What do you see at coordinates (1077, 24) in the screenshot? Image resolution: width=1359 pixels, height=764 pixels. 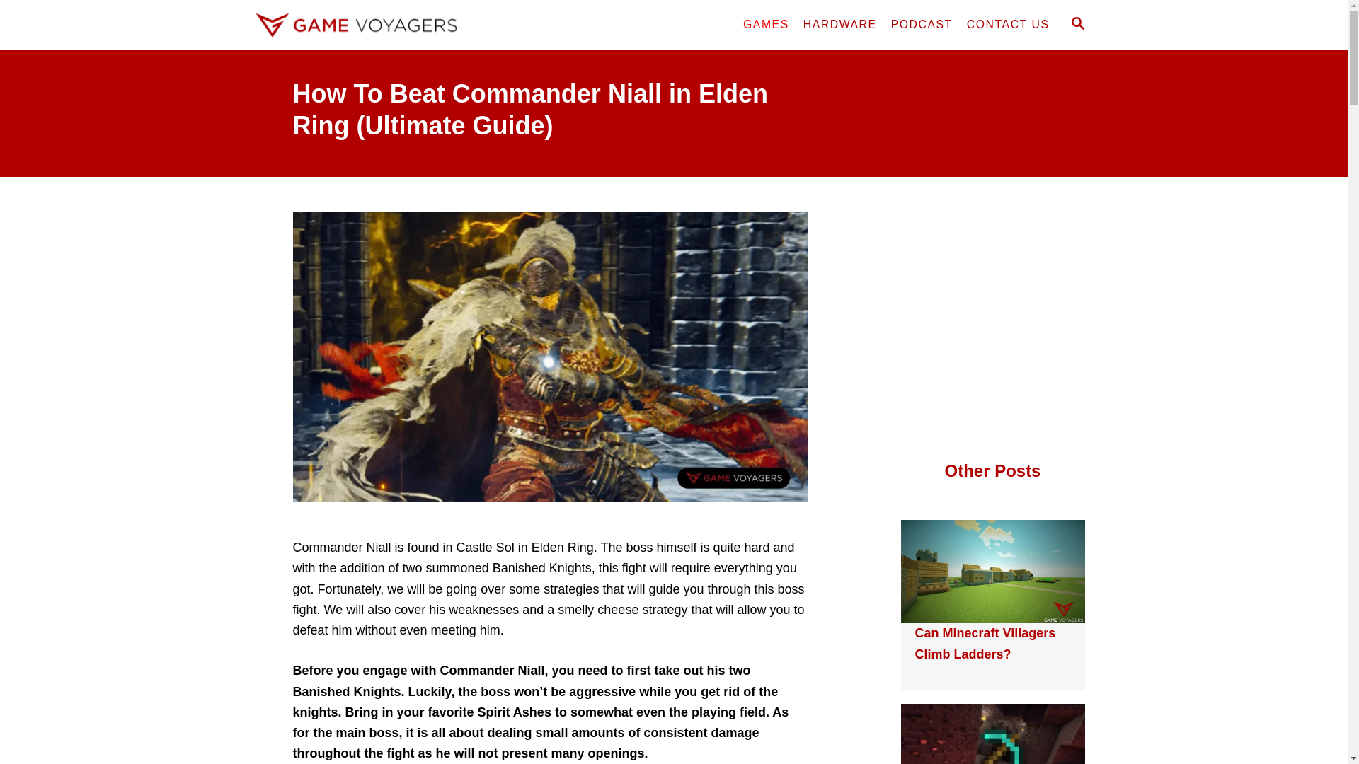 I see `SEARCH` at bounding box center [1077, 24].